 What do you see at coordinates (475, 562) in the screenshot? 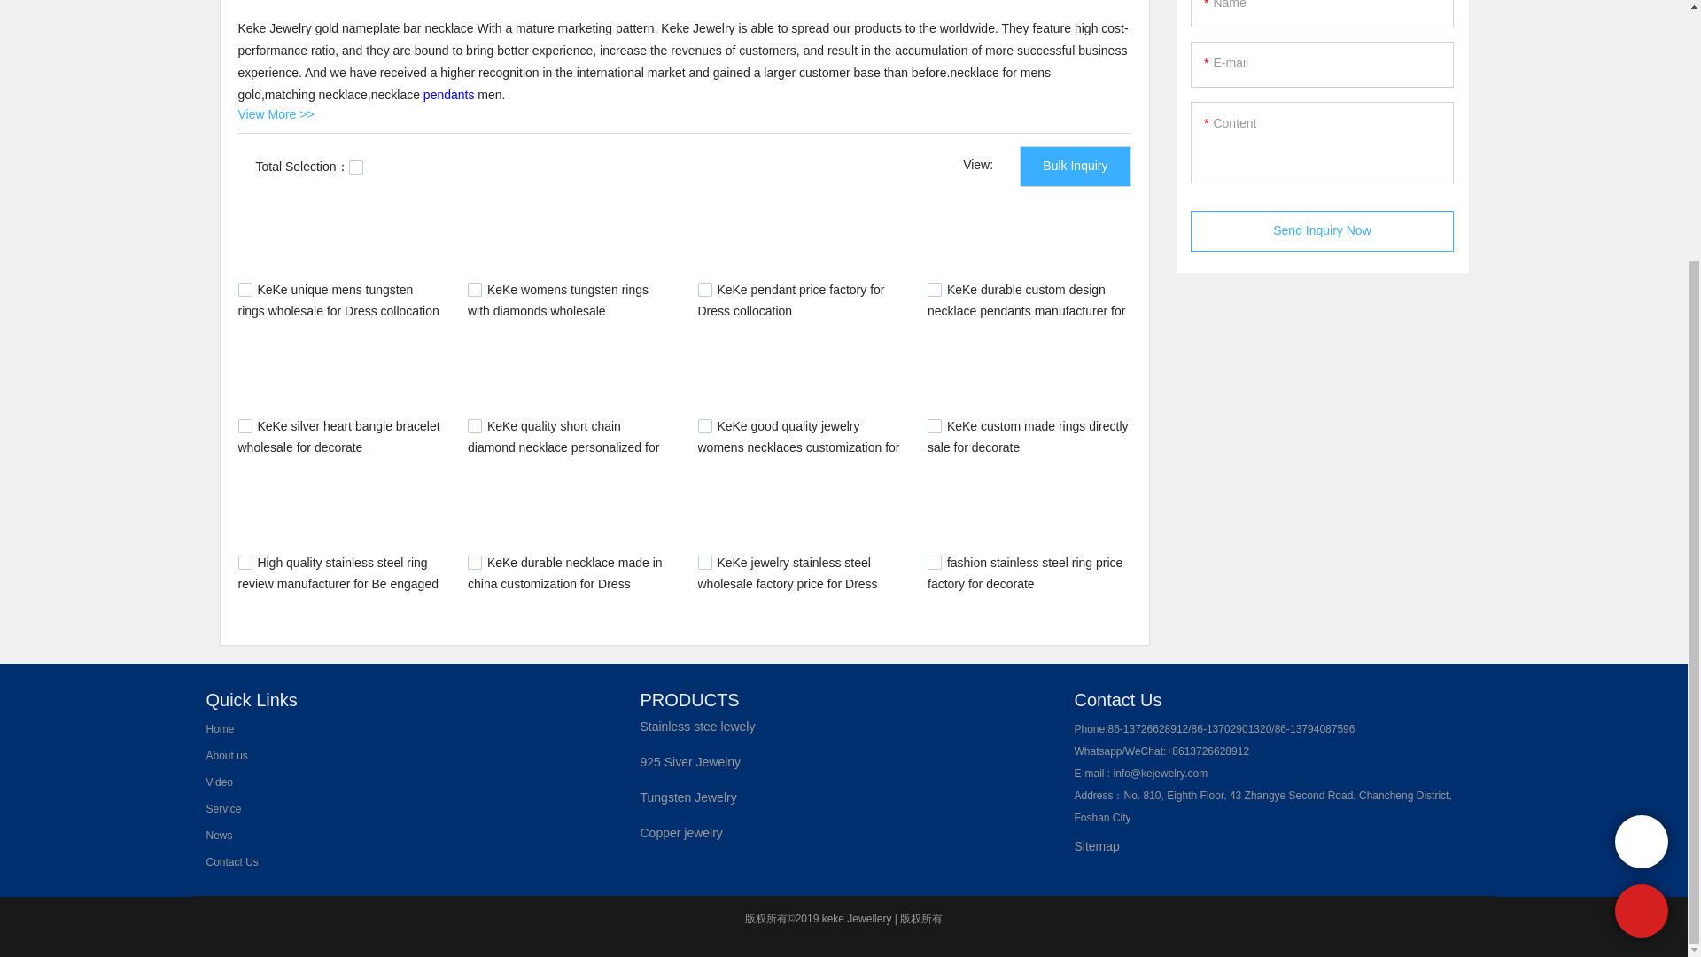
I see `3958` at bounding box center [475, 562].